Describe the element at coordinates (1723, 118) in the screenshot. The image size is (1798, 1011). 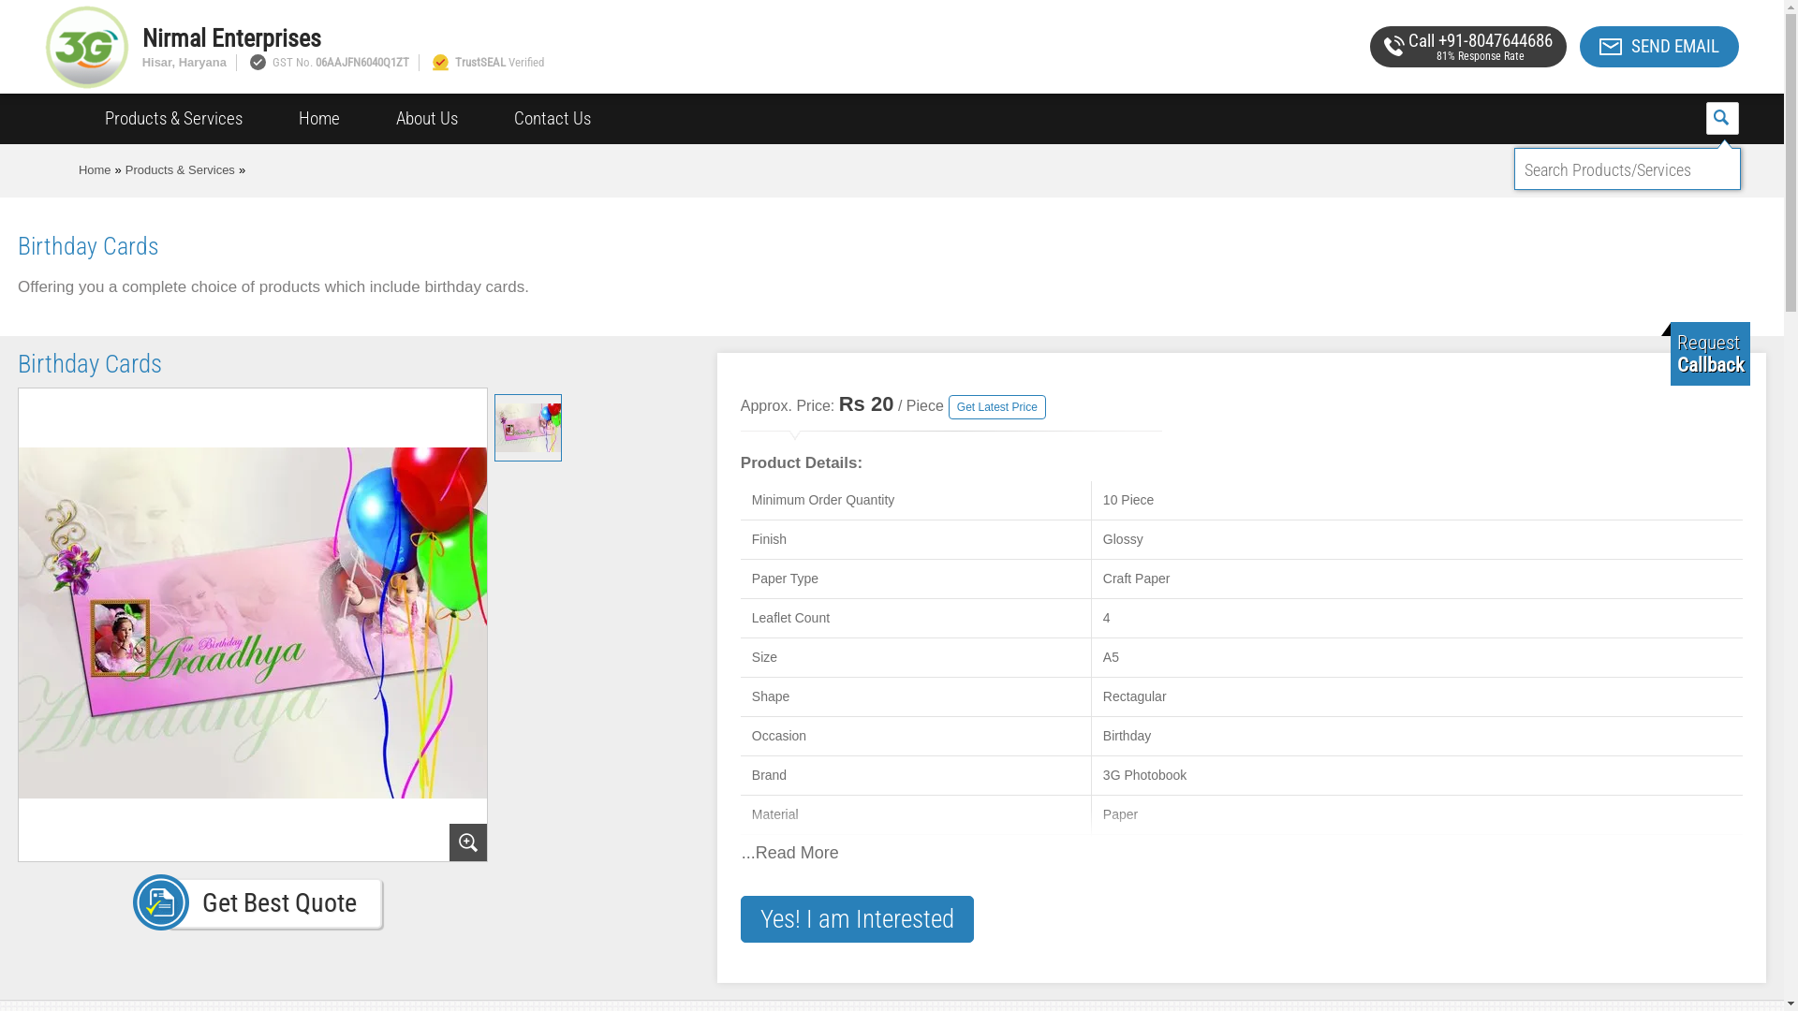
I see ` ` at that location.